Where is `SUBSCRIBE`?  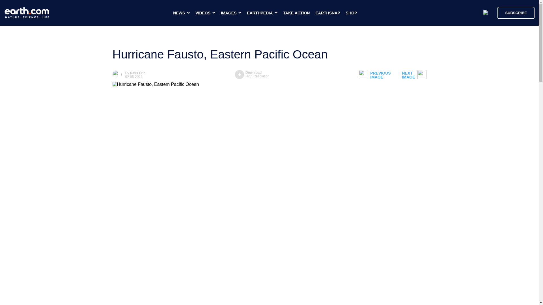 SUBSCRIBE is located at coordinates (252, 75).